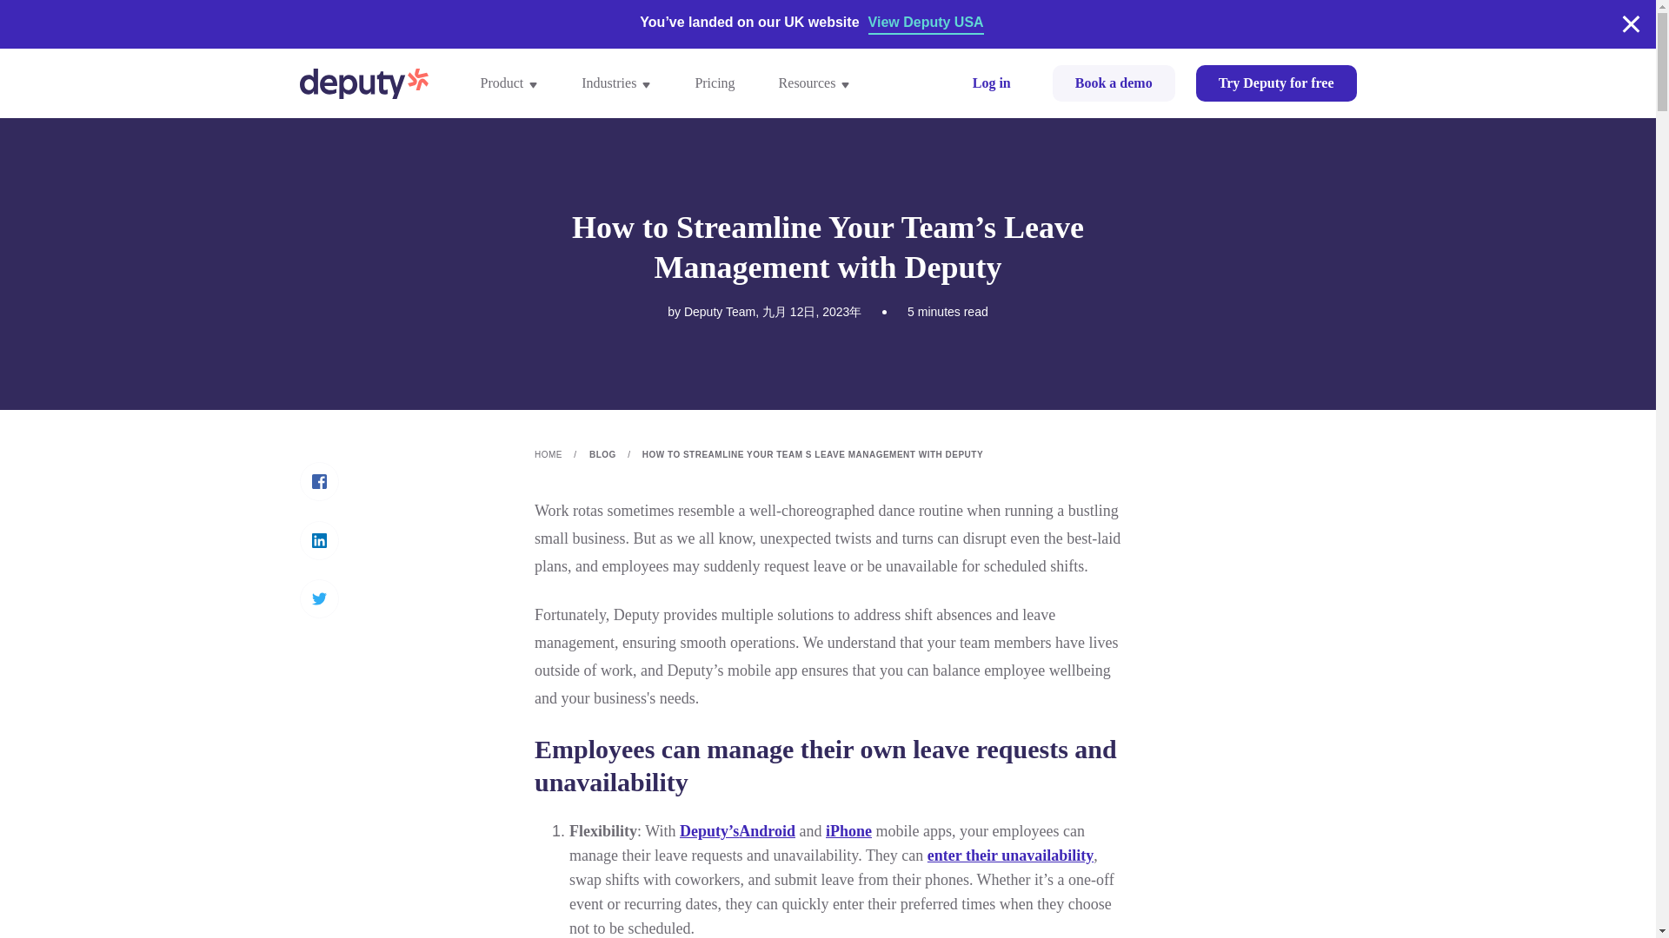 Image resolution: width=1669 pixels, height=938 pixels. I want to click on enter their unavailability, so click(1010, 855).